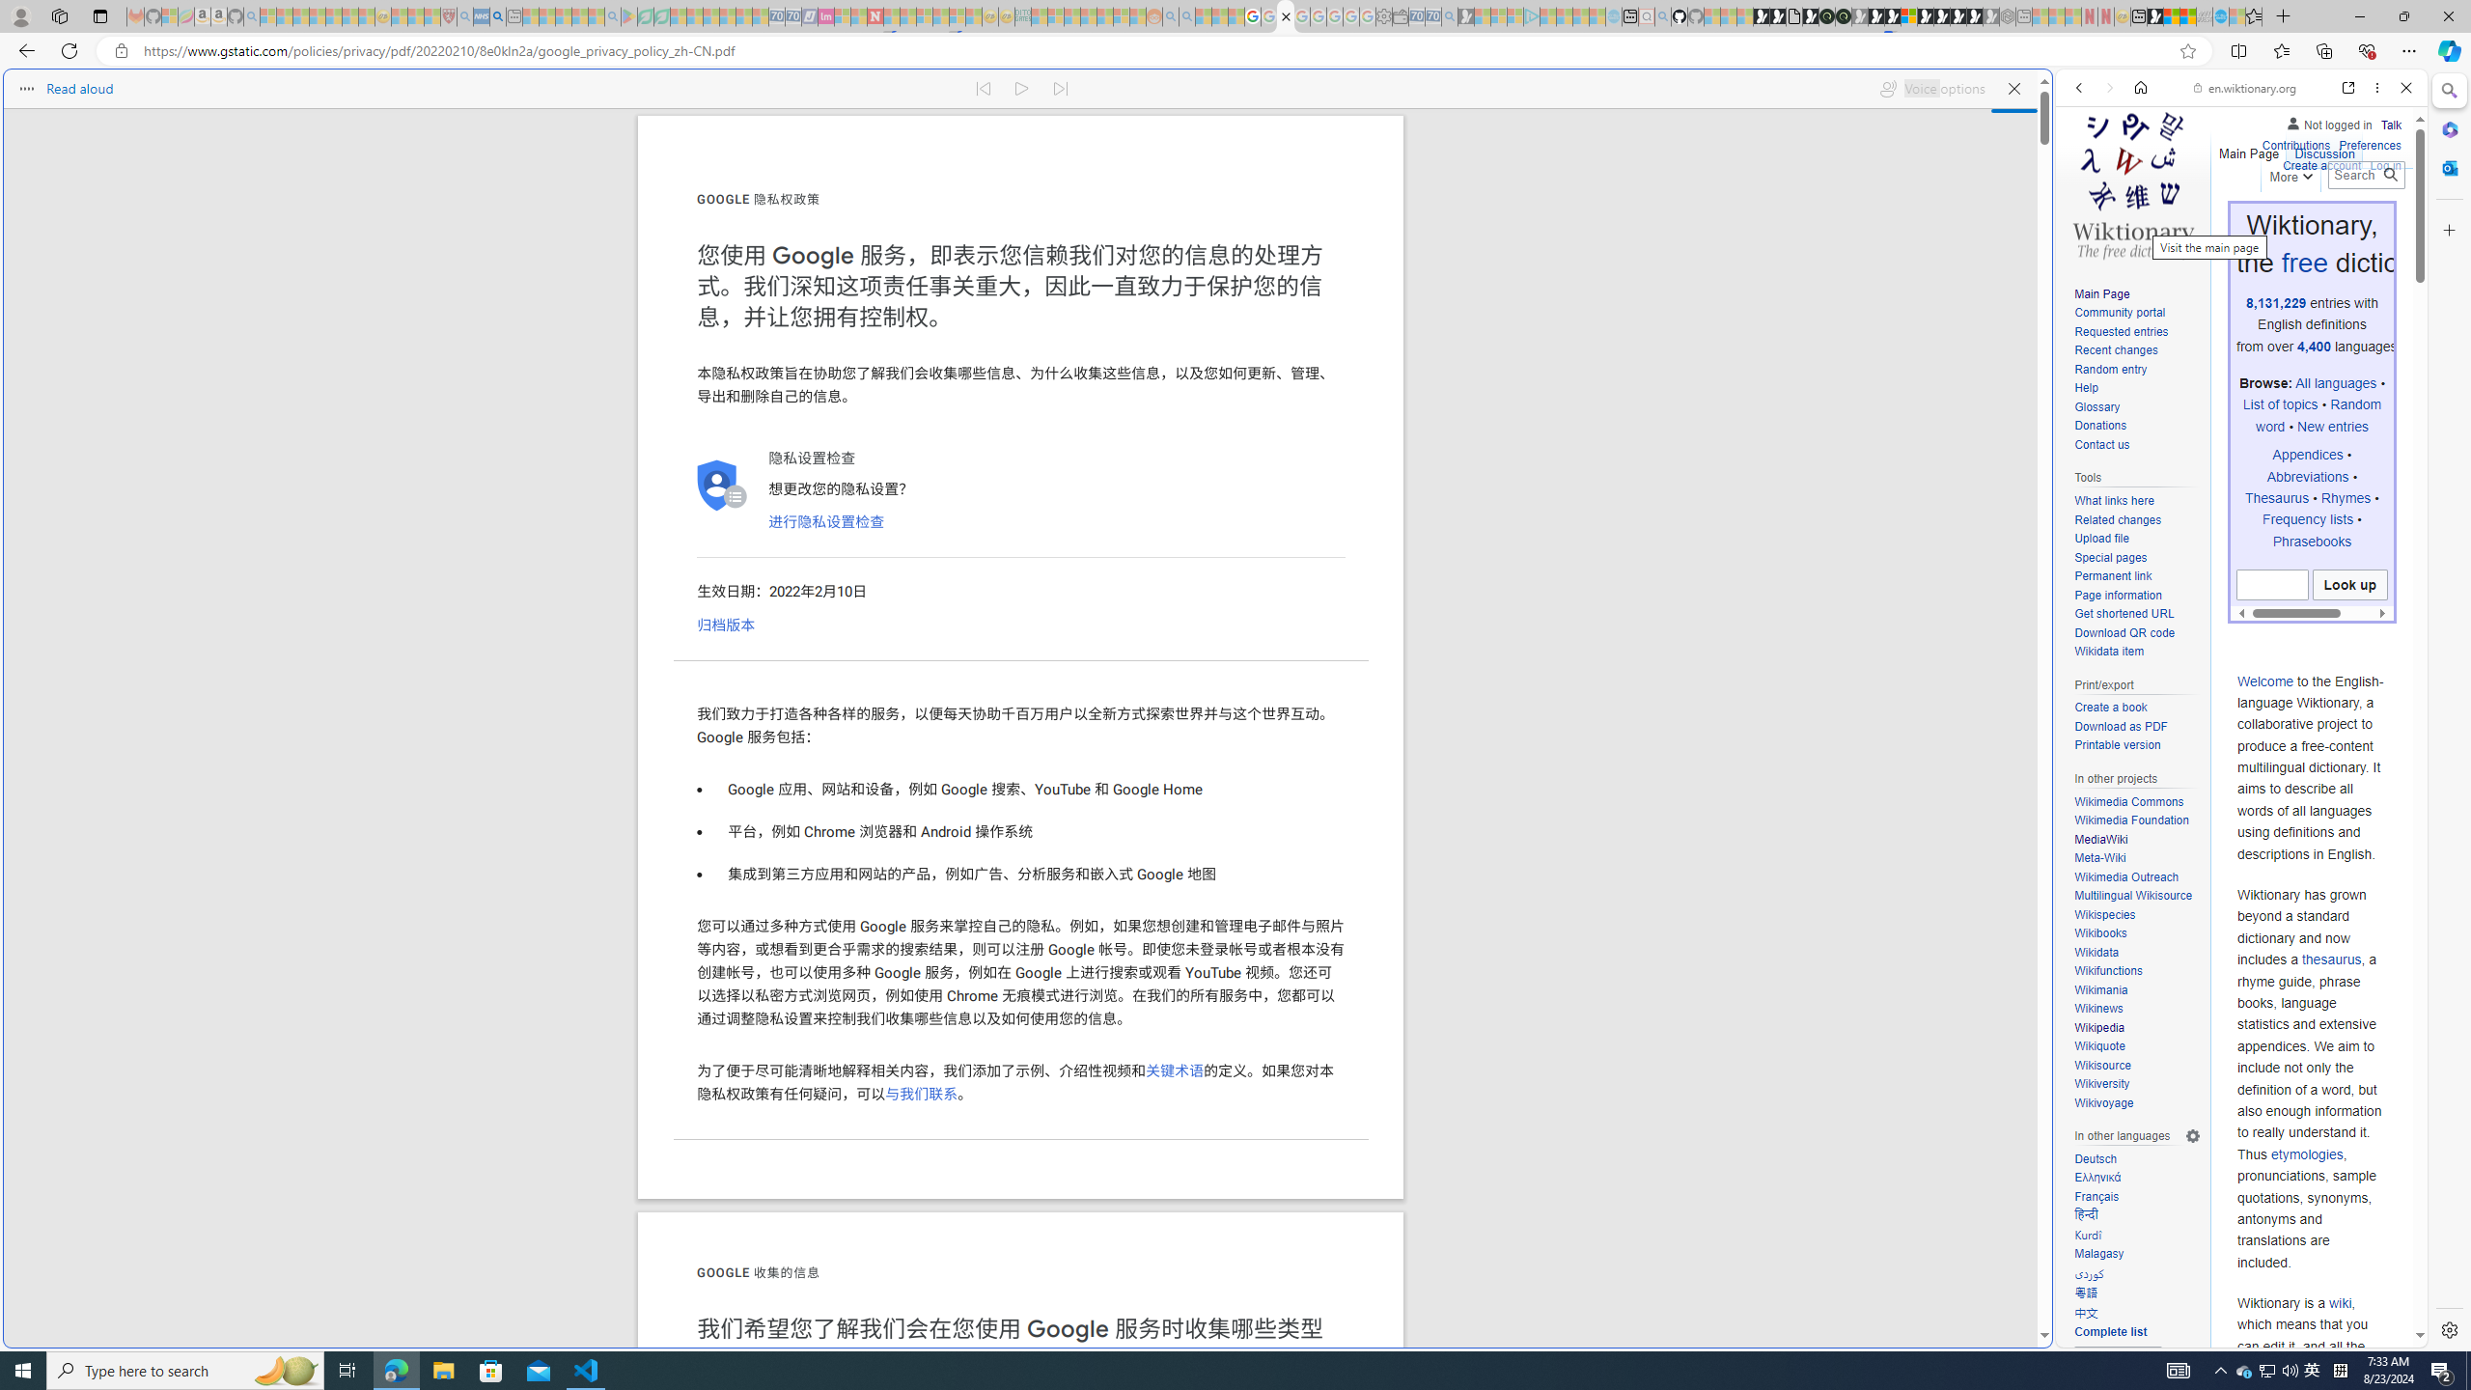  Describe the element at coordinates (2137, 1332) in the screenshot. I see `Complete list` at that location.